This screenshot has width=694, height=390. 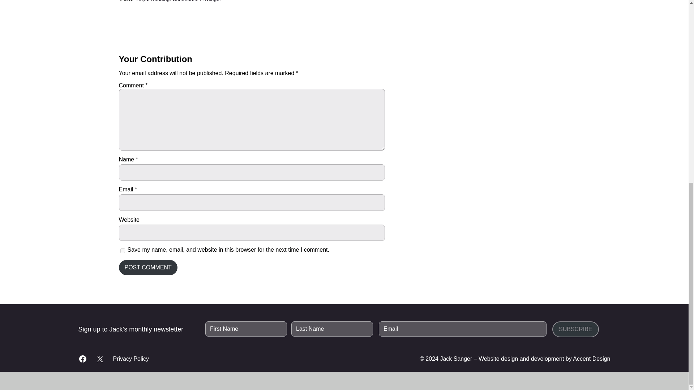 What do you see at coordinates (131, 359) in the screenshot?
I see `Privacy Policy` at bounding box center [131, 359].